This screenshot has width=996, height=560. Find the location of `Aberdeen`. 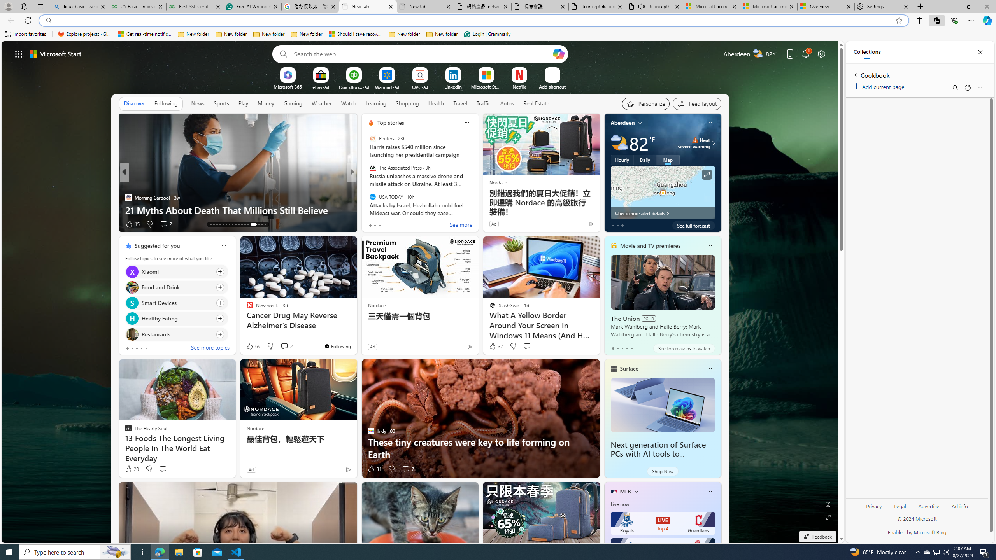

Aberdeen is located at coordinates (623, 123).